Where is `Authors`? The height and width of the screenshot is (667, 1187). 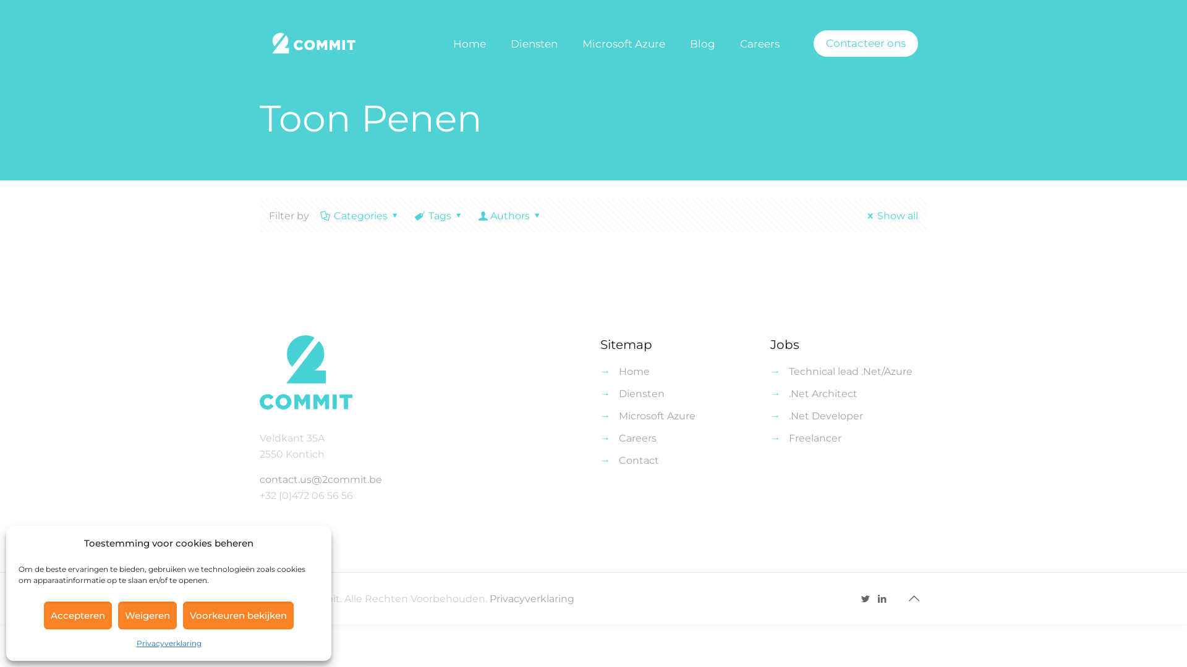 Authors is located at coordinates (511, 216).